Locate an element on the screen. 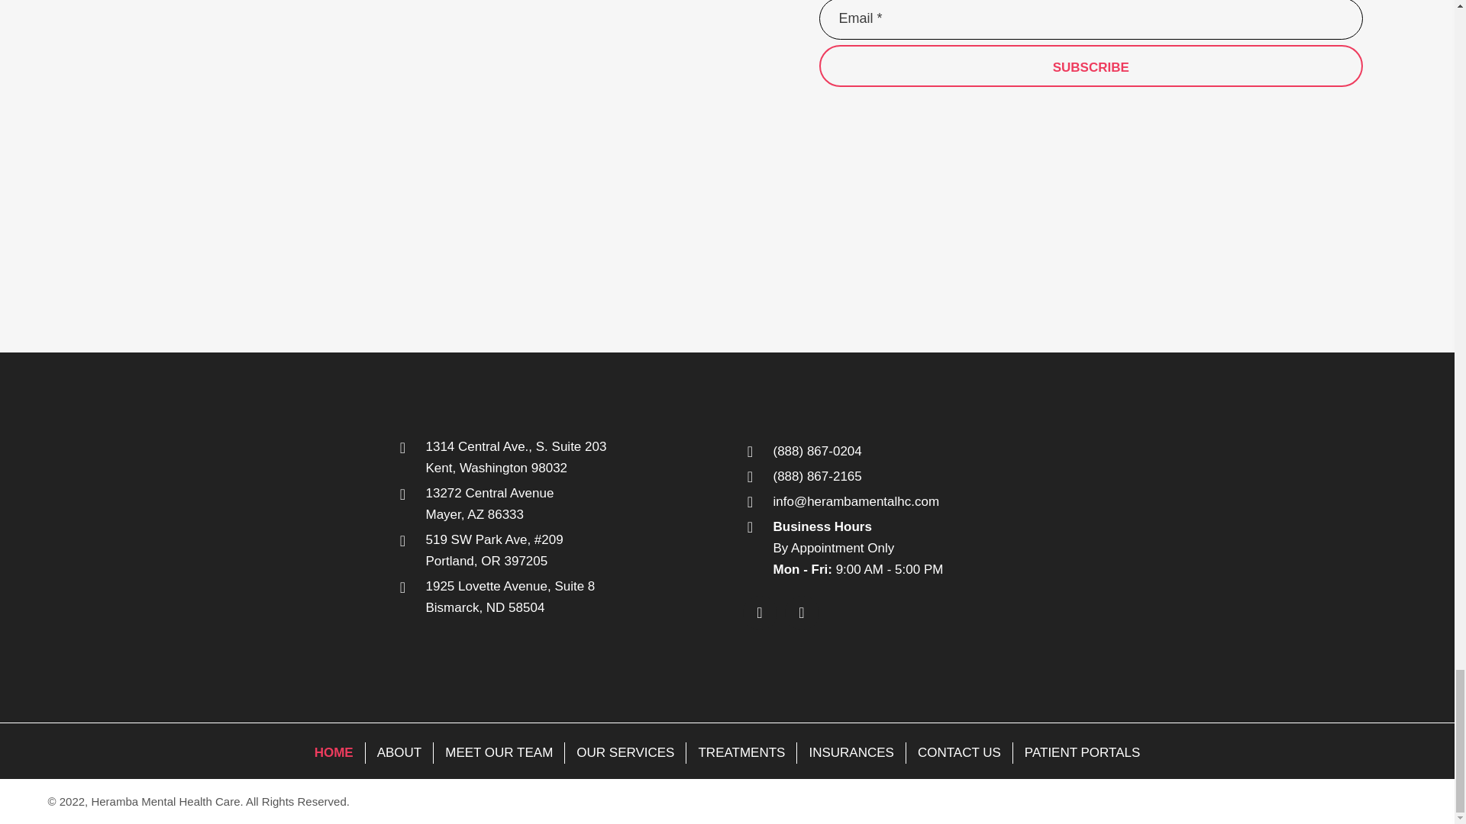 Image resolution: width=1466 pixels, height=824 pixels. Kent, Washington 98032 is located at coordinates (497, 468).